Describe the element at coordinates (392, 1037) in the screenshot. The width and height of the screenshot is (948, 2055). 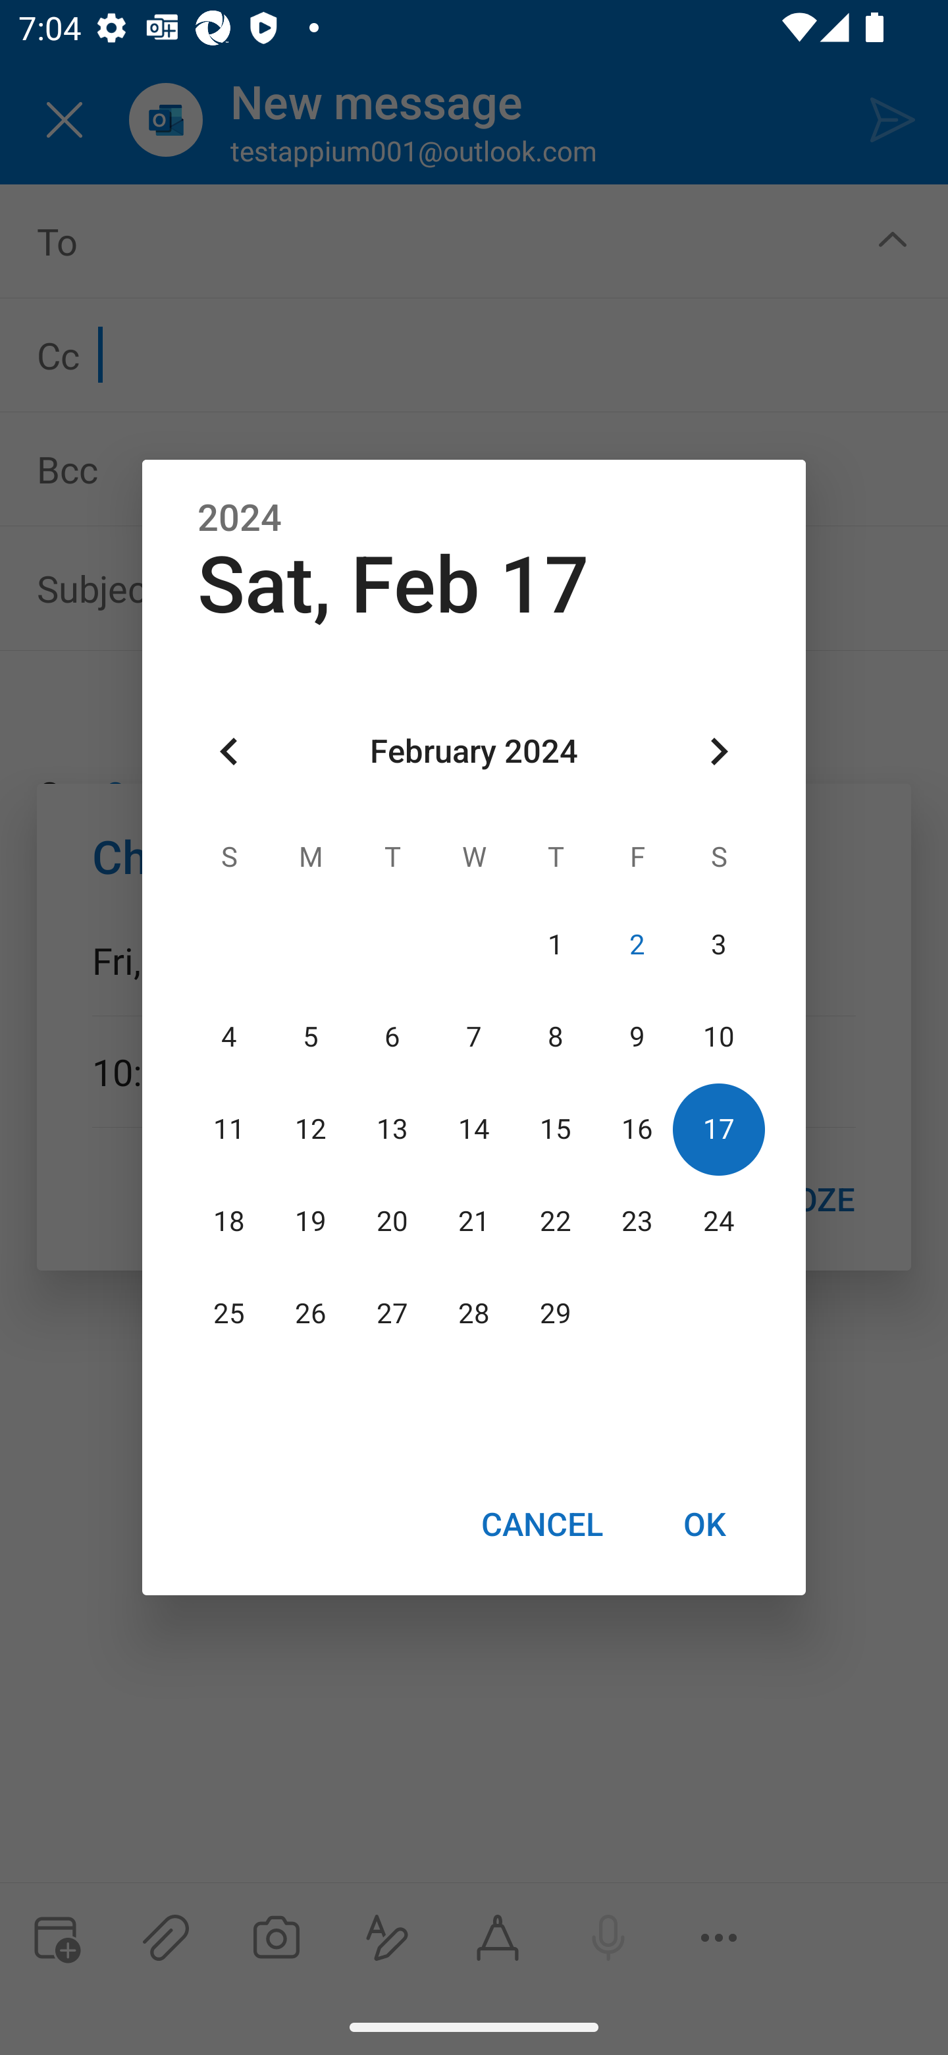
I see `6 06 February 2024` at that location.